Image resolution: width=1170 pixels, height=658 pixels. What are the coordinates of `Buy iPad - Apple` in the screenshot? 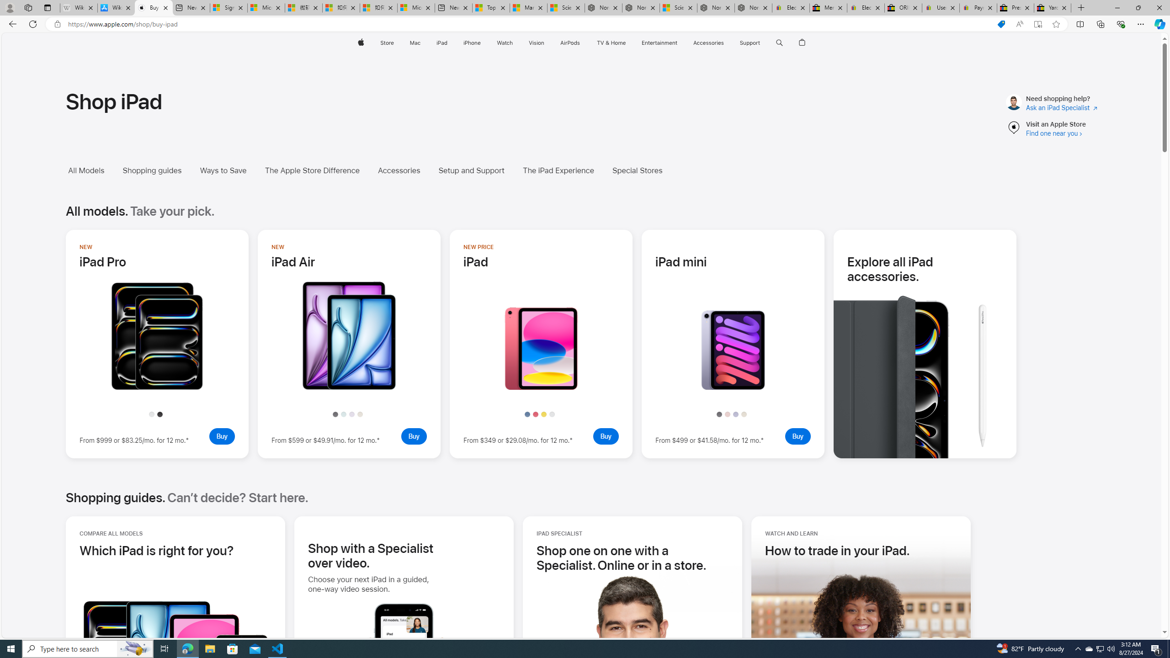 It's located at (154, 8).